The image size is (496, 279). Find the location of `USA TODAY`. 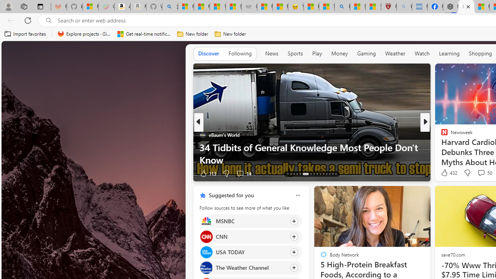

USA TODAY is located at coordinates (206, 253).